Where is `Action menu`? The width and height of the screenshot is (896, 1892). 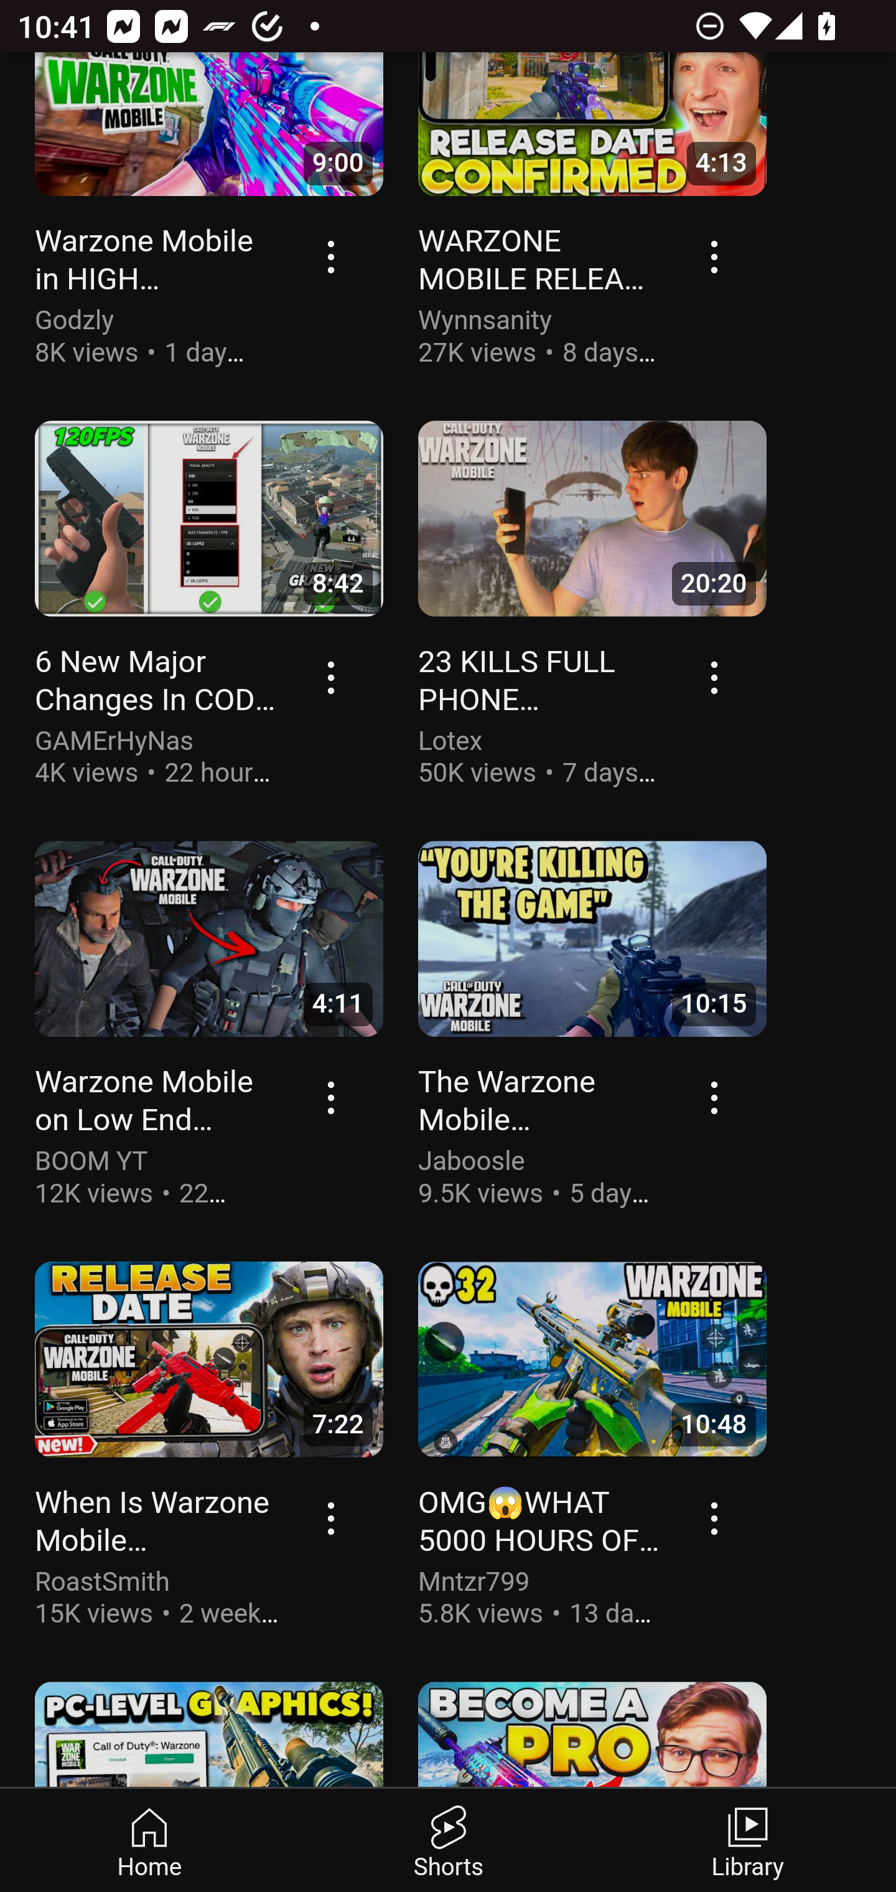
Action menu is located at coordinates (332, 1099).